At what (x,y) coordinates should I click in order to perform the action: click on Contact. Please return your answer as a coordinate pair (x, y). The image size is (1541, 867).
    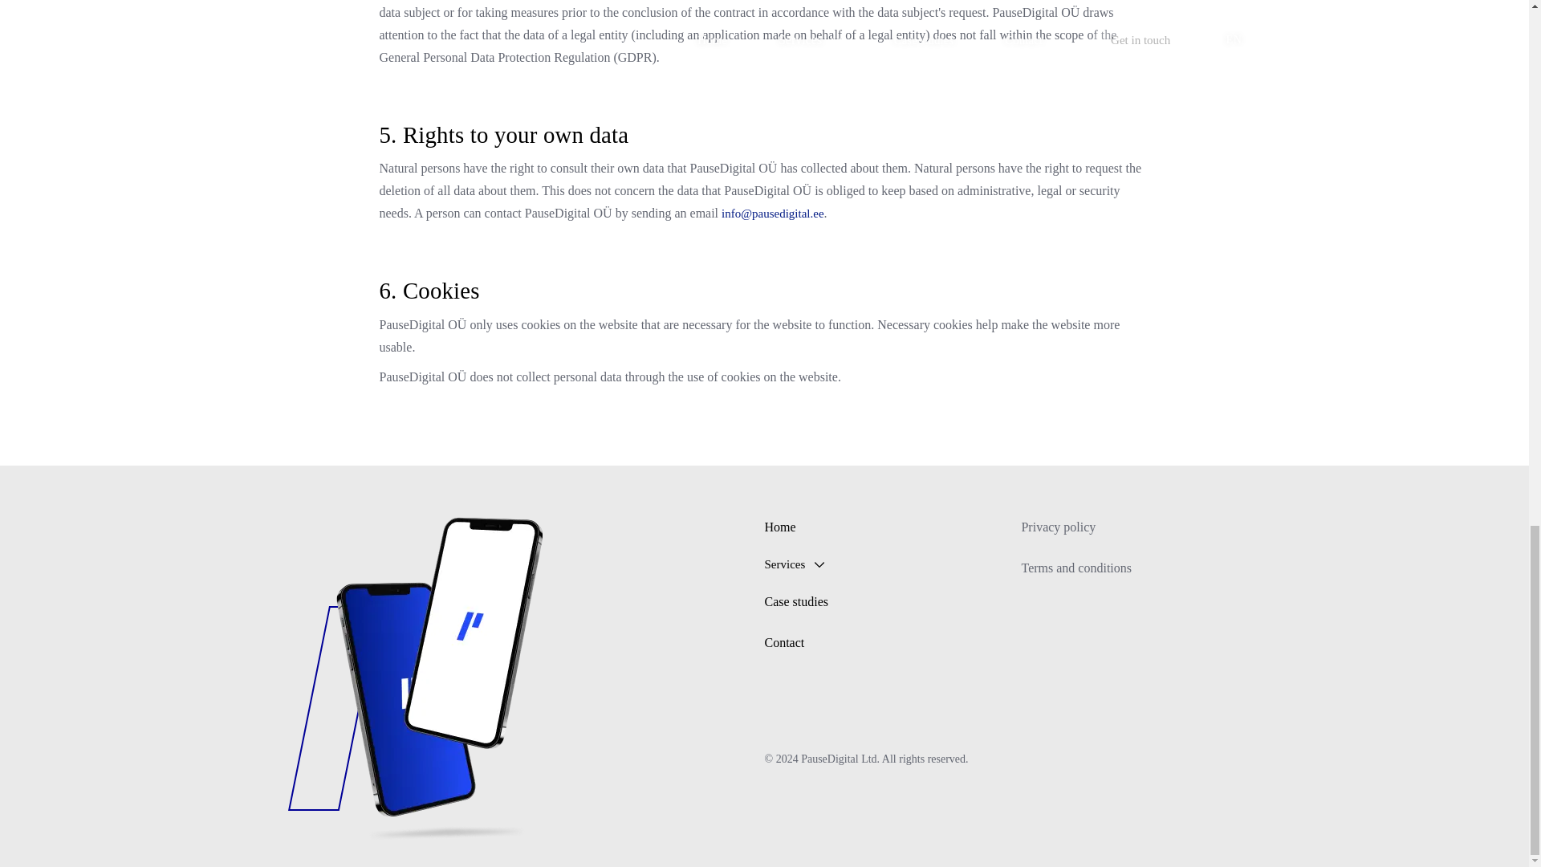
    Looking at the image, I should click on (784, 643).